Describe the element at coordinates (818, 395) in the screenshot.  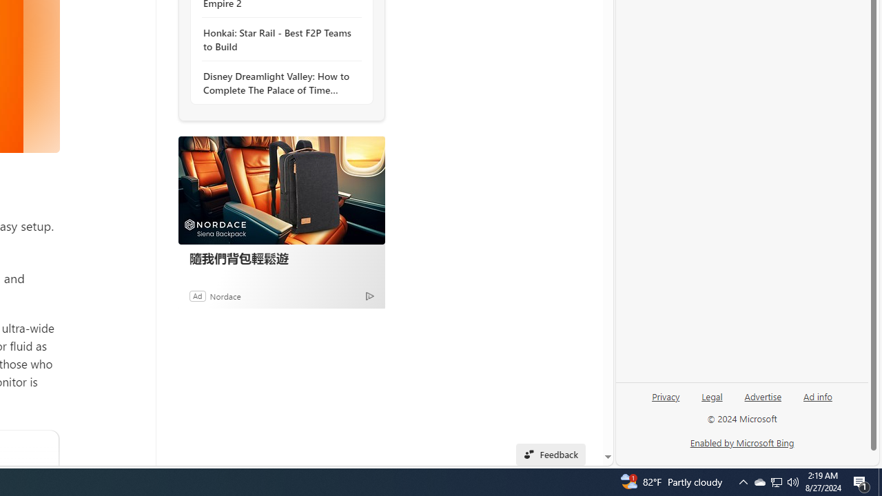
I see `Ad info` at that location.